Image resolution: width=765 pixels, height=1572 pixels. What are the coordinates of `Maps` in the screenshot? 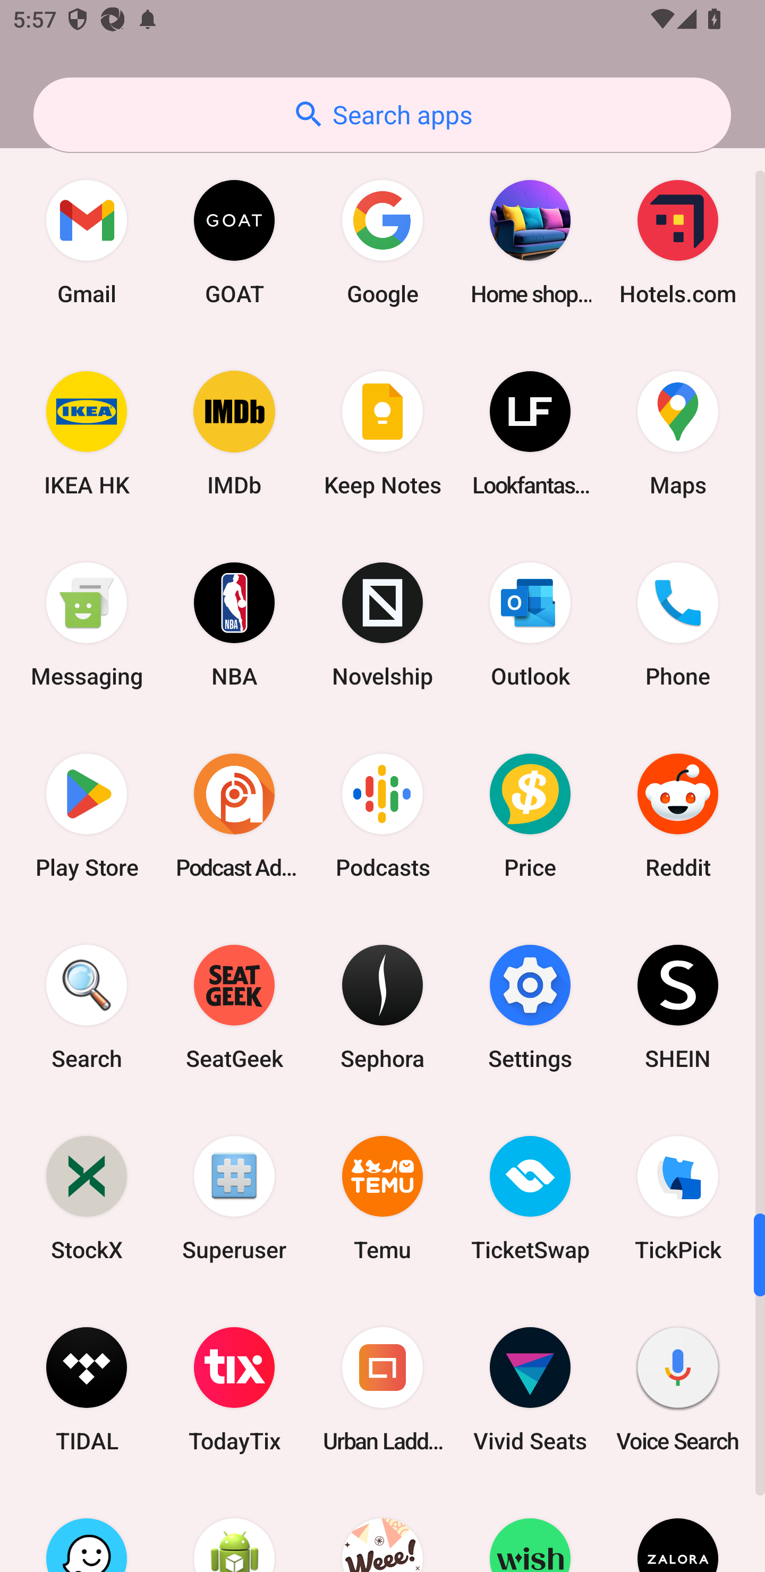 It's located at (678, 433).